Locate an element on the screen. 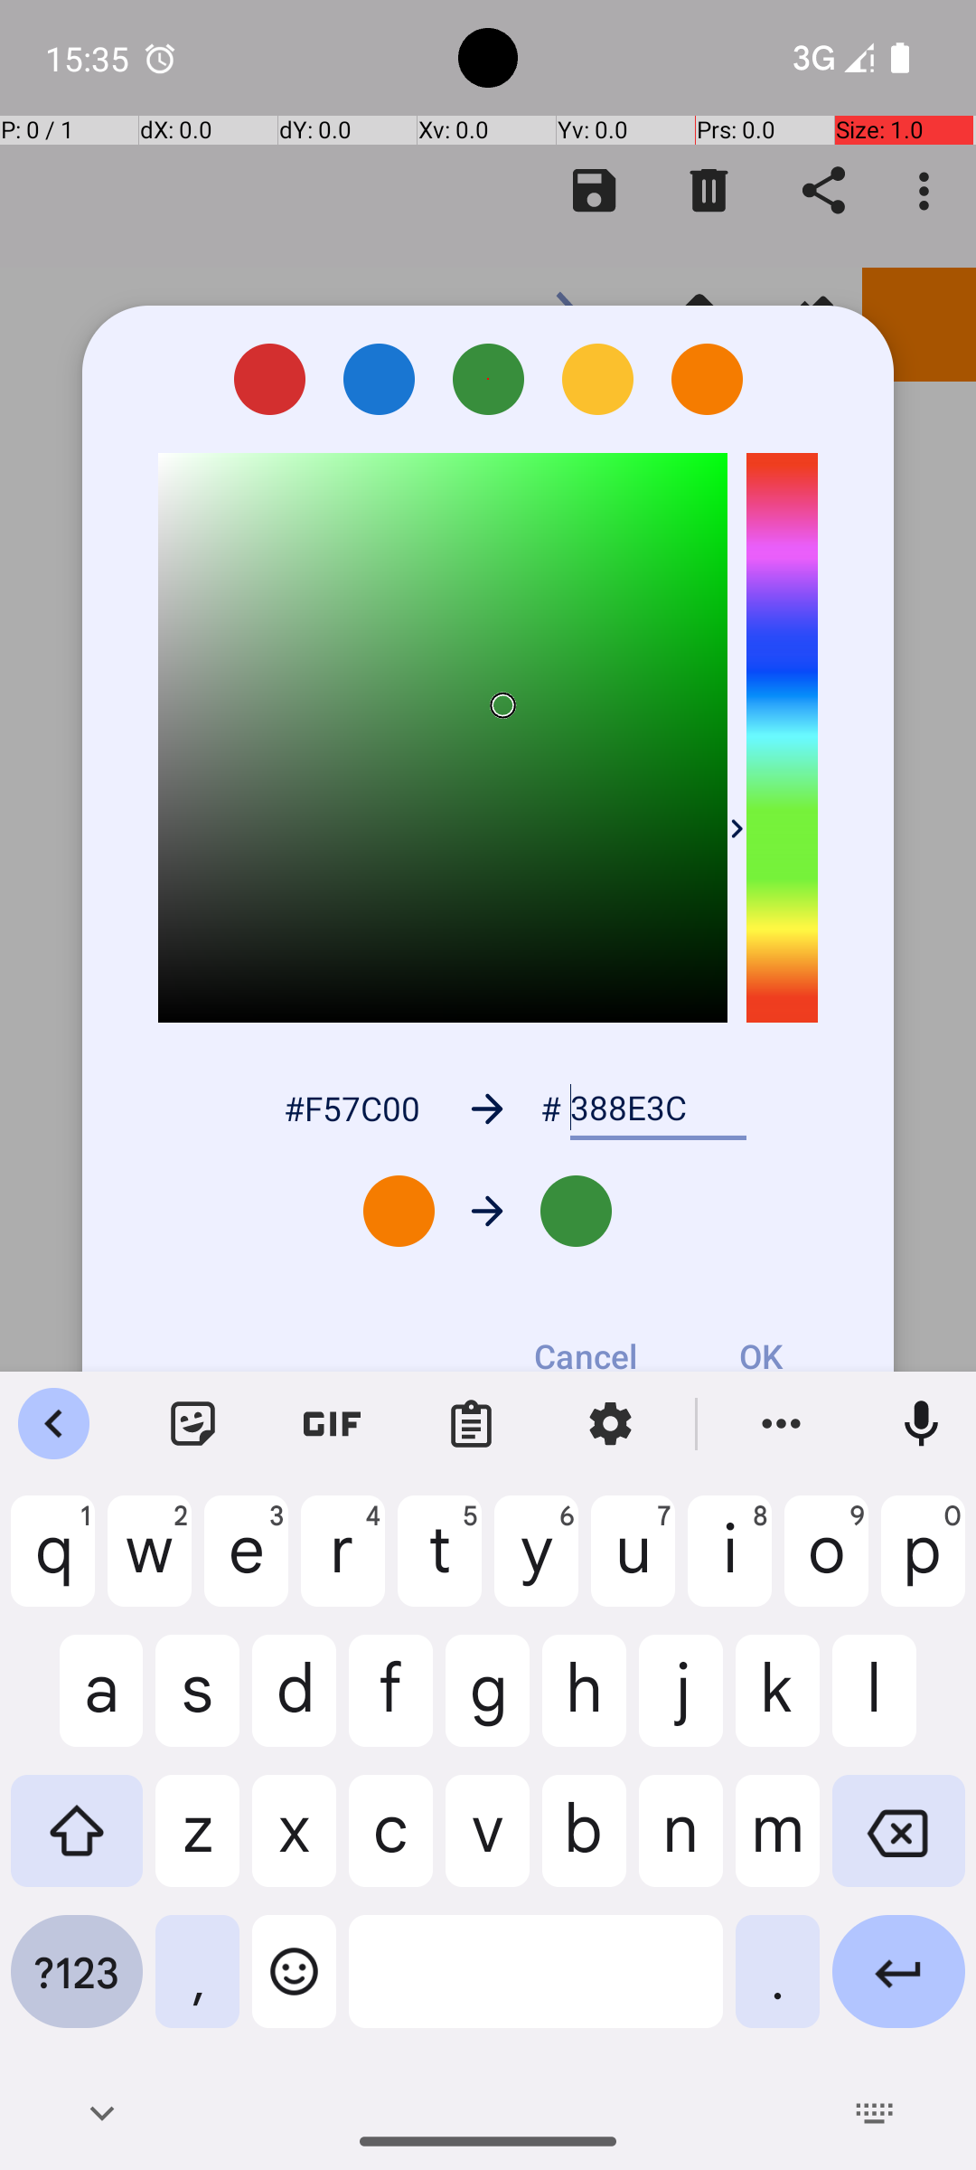  388E3C is located at coordinates (658, 1109).